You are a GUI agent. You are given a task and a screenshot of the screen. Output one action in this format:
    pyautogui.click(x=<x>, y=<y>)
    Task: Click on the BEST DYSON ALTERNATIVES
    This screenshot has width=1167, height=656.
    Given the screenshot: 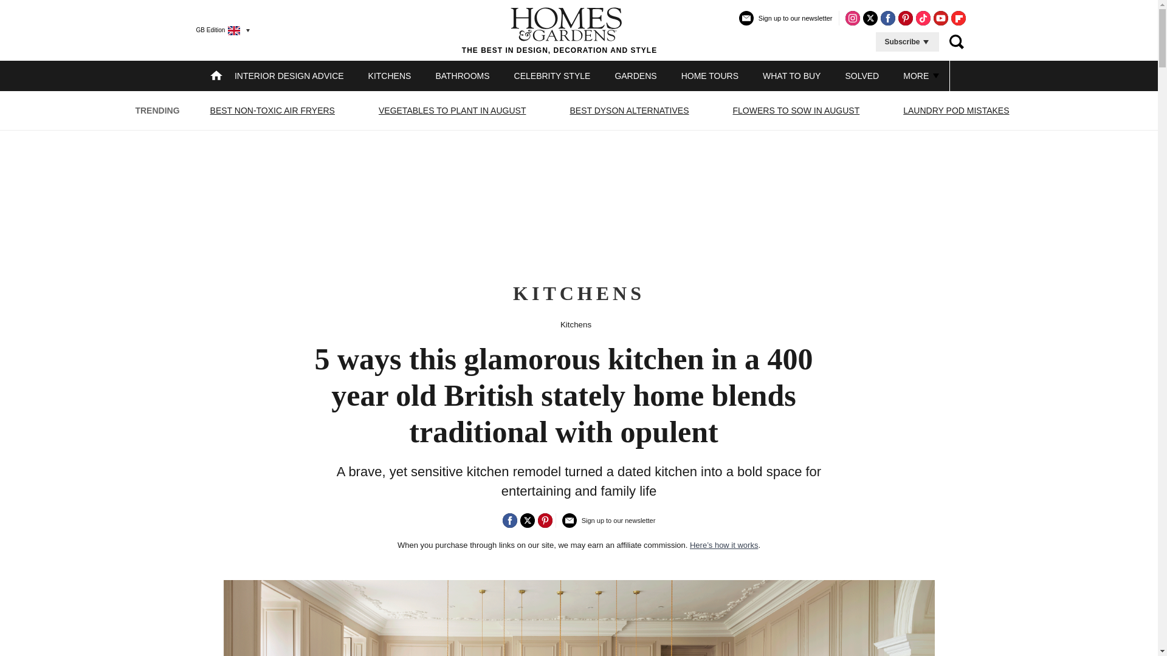 What is the action you would take?
    pyautogui.click(x=628, y=111)
    